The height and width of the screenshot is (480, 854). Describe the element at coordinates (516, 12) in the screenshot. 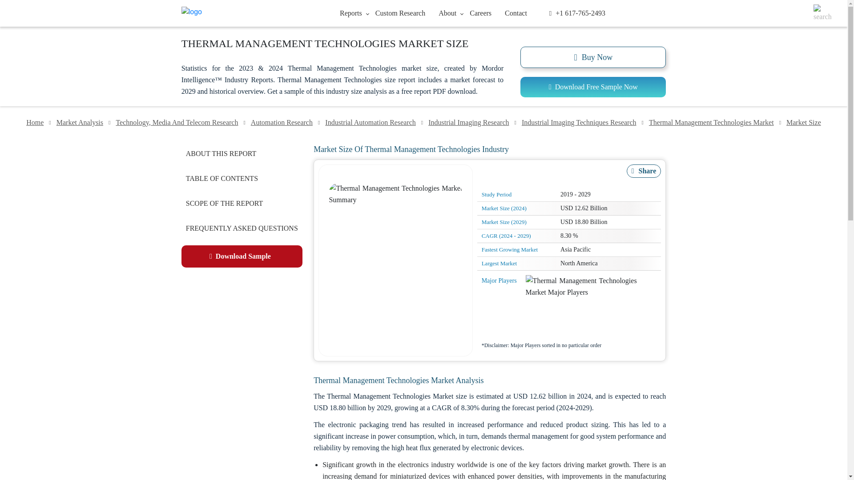

I see `Contact` at that location.